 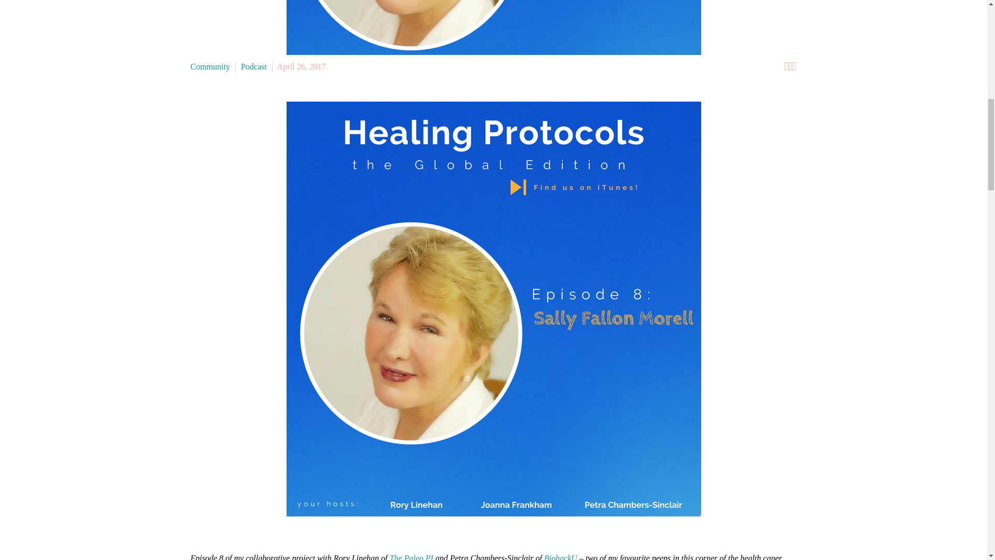 What do you see at coordinates (210, 66) in the screenshot?
I see `View all posts in Community` at bounding box center [210, 66].